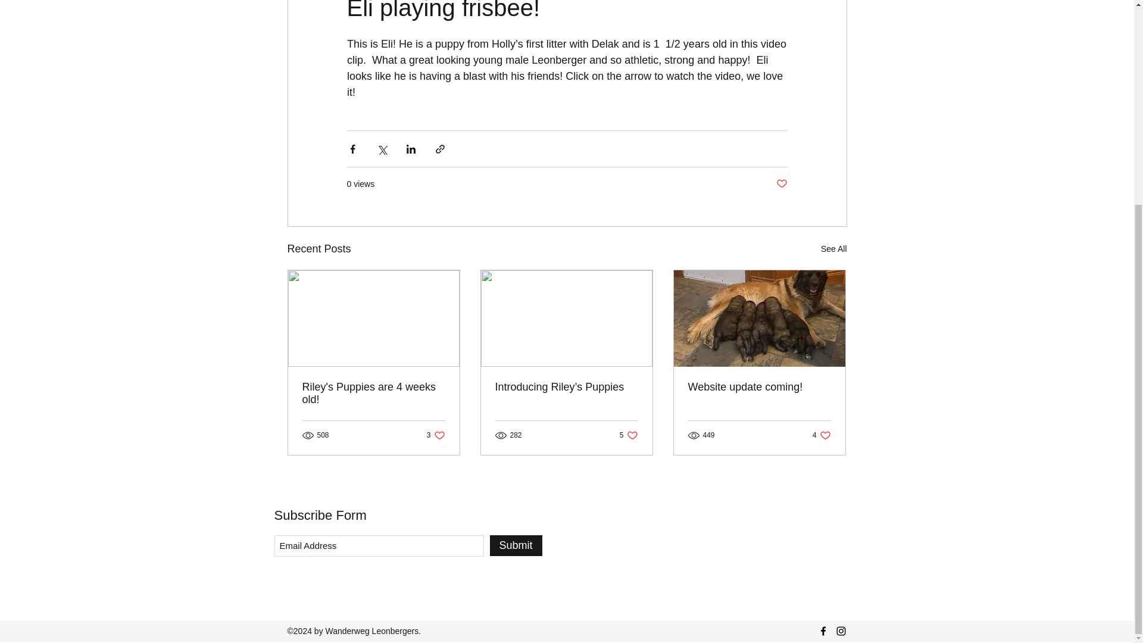  Describe the element at coordinates (781, 184) in the screenshot. I see `Submit` at that location.